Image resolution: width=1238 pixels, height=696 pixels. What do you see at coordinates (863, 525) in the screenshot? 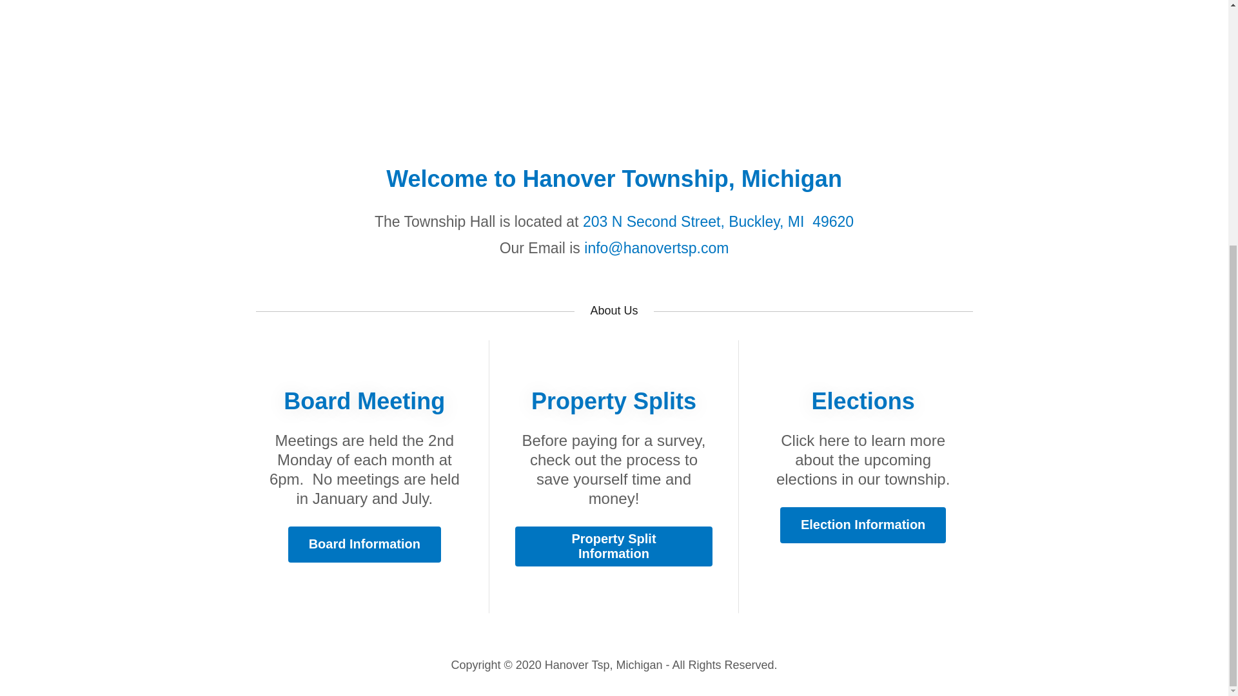
I see `Election Information` at bounding box center [863, 525].